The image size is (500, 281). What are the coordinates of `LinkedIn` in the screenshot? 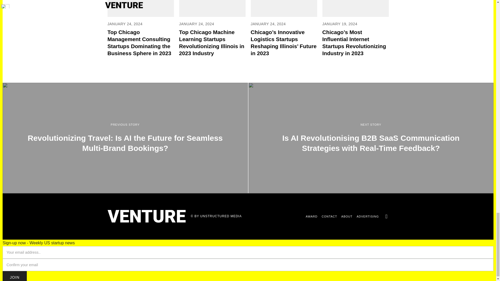 It's located at (386, 216).